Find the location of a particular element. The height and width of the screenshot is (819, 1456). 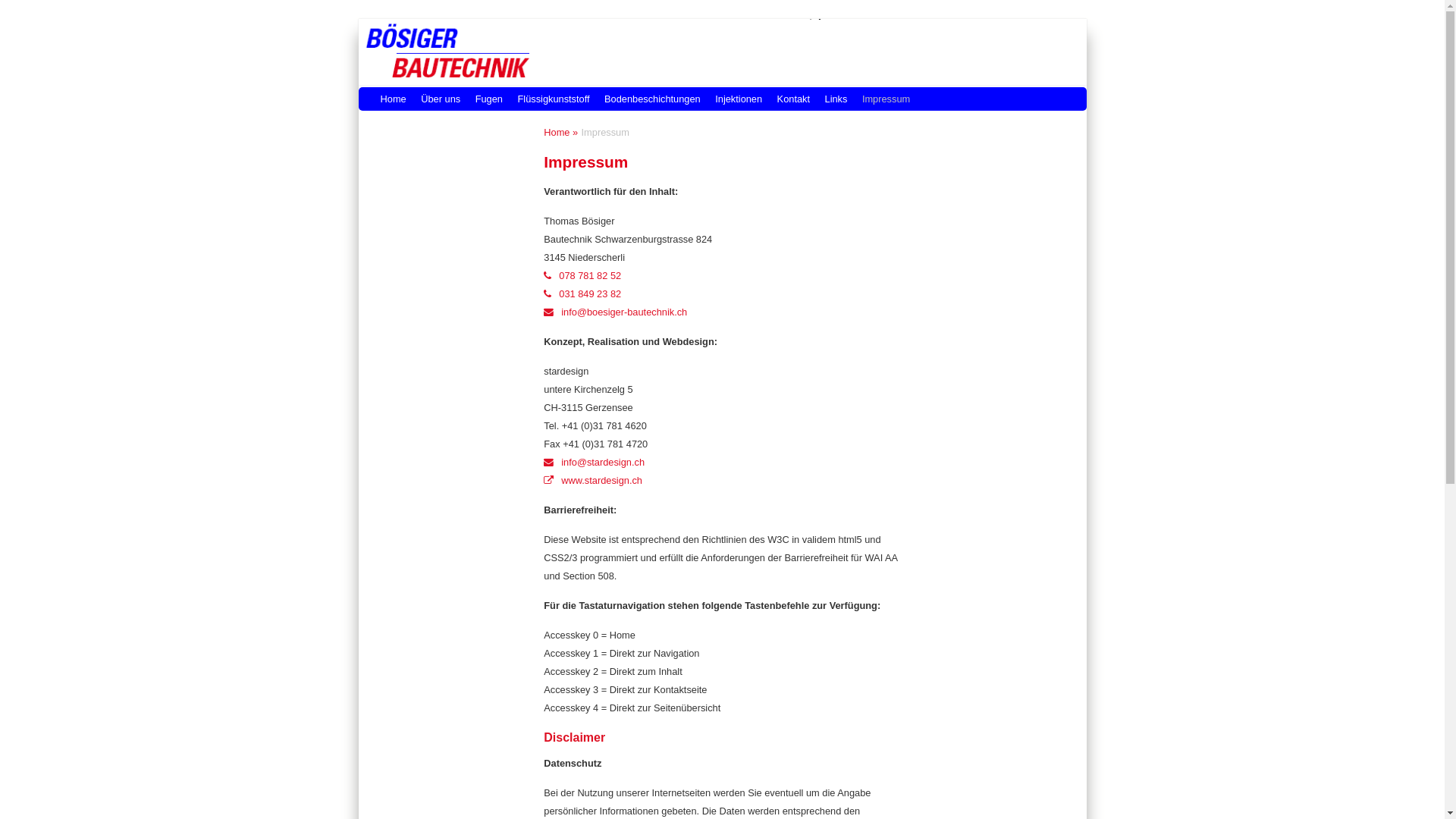

info@boesiger-bautechnik.ch is located at coordinates (616, 312).